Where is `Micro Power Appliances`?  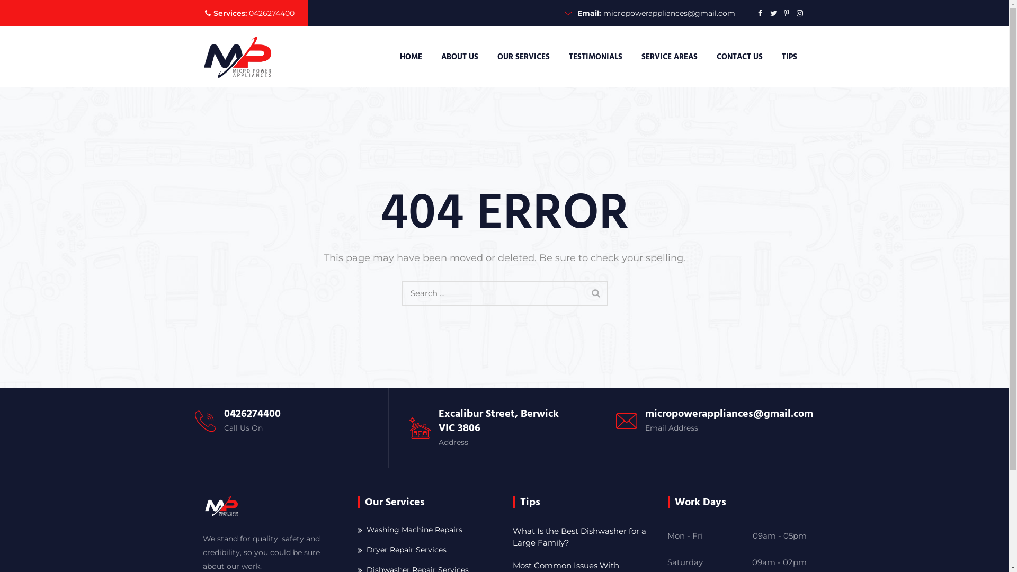
Micro Power Appliances is located at coordinates (237, 57).